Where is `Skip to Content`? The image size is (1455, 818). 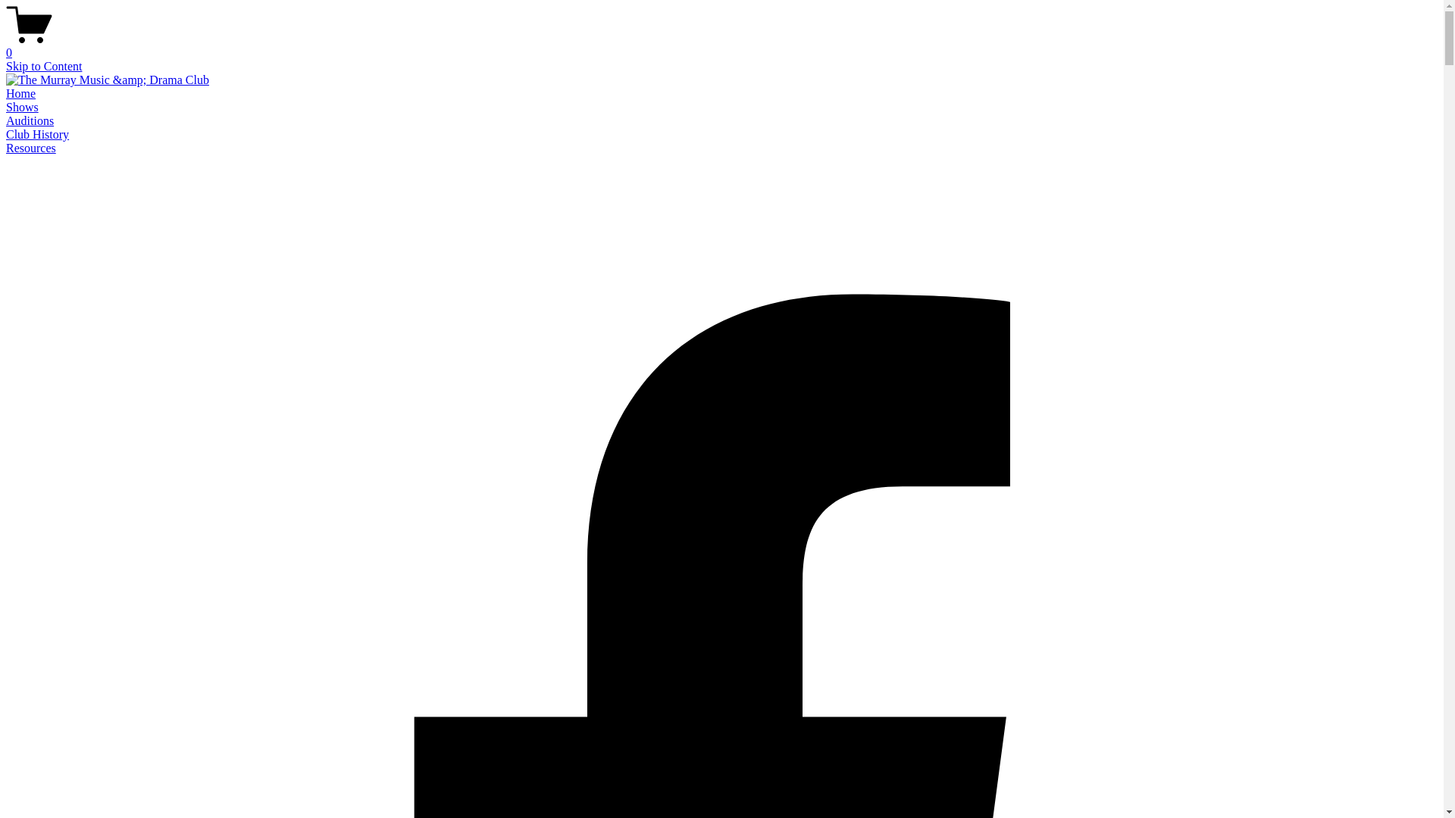
Skip to Content is located at coordinates (44, 67).